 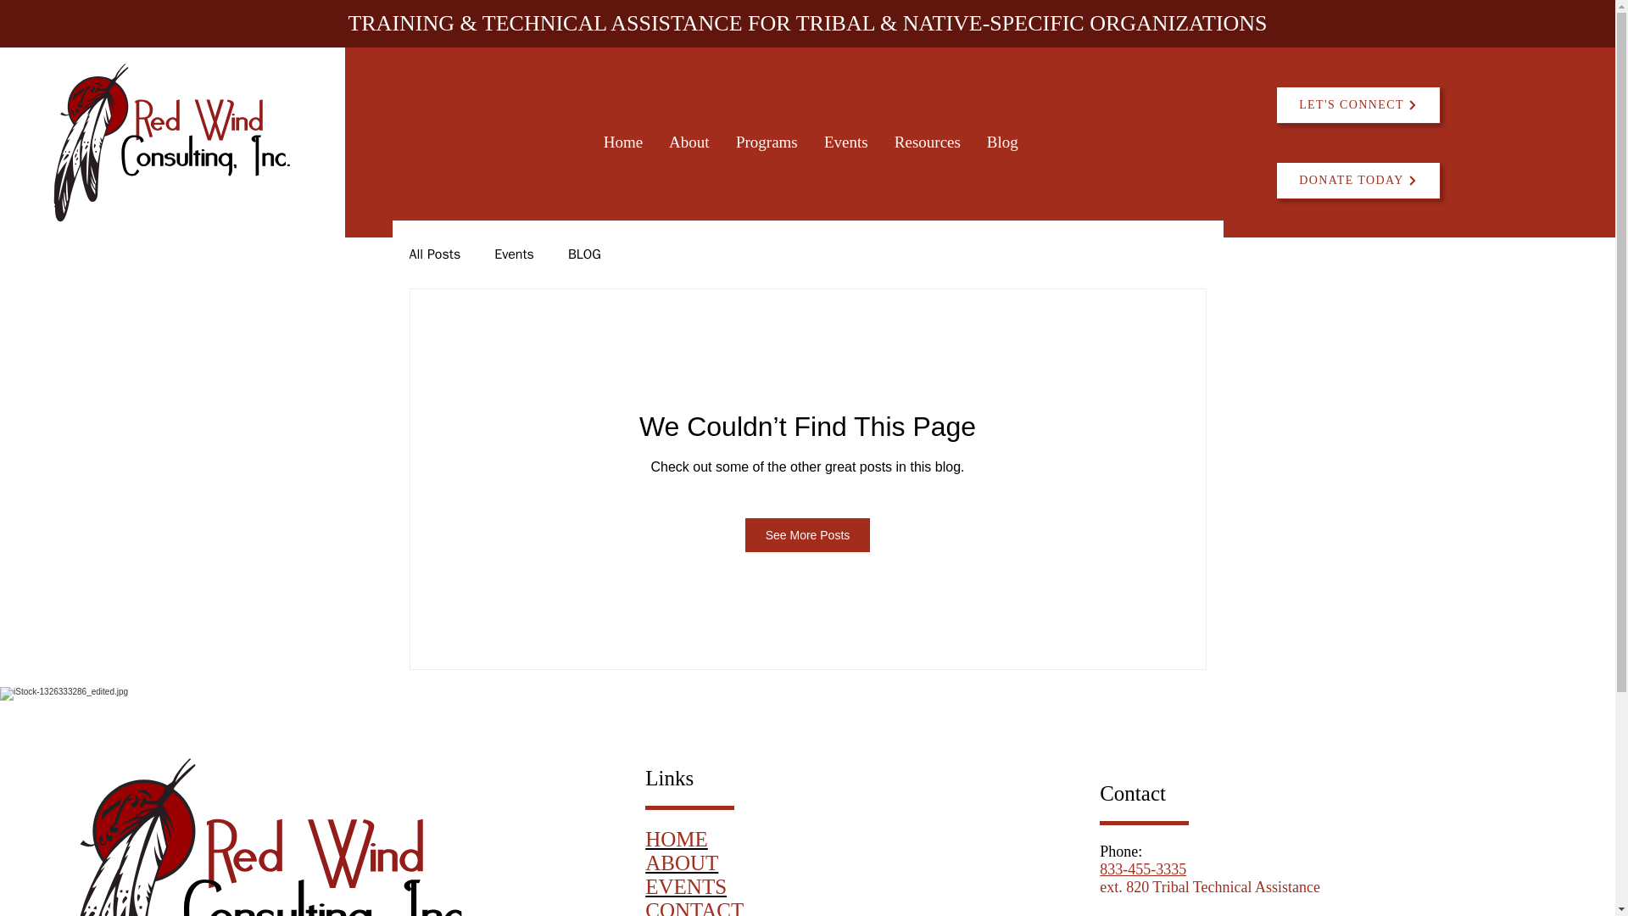 What do you see at coordinates (1358, 181) in the screenshot?
I see `DONATE TODAY` at bounding box center [1358, 181].